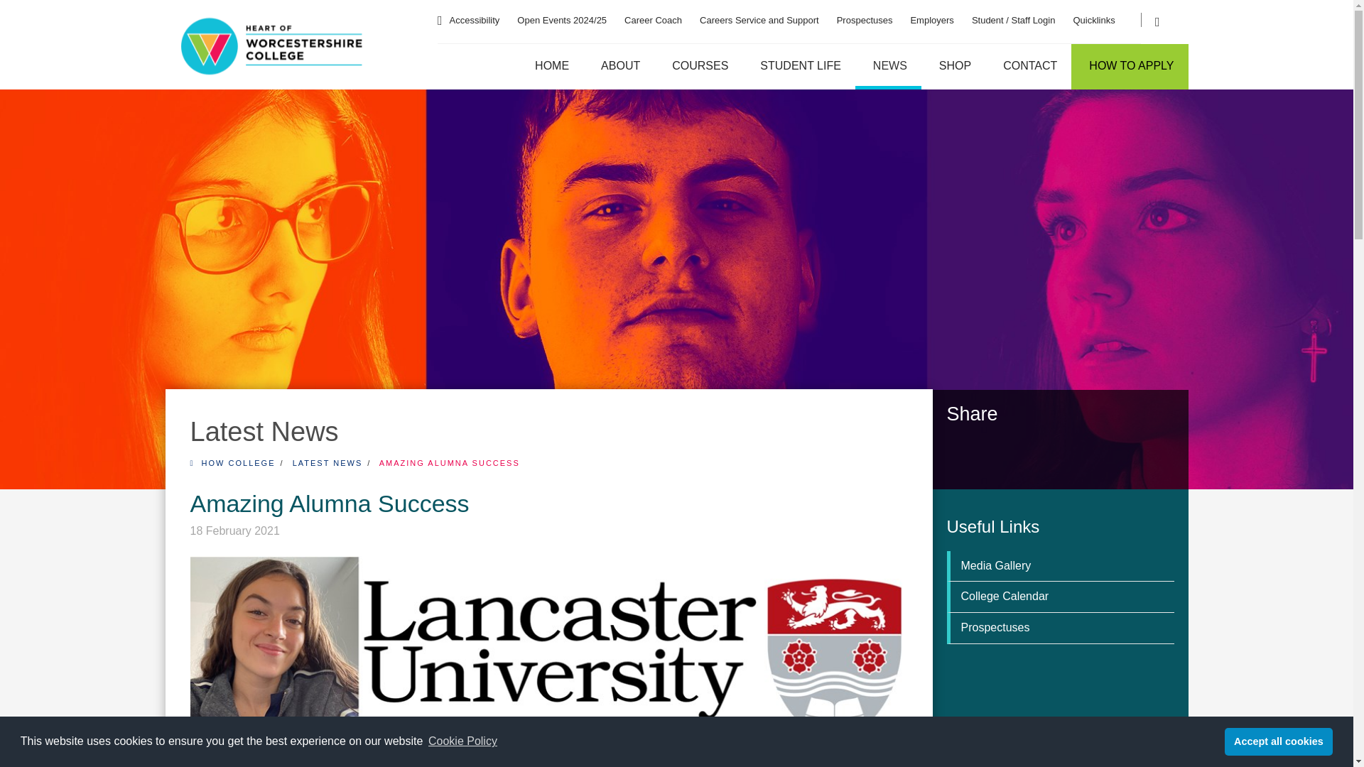  What do you see at coordinates (1093, 13) in the screenshot?
I see `Quicklinks` at bounding box center [1093, 13].